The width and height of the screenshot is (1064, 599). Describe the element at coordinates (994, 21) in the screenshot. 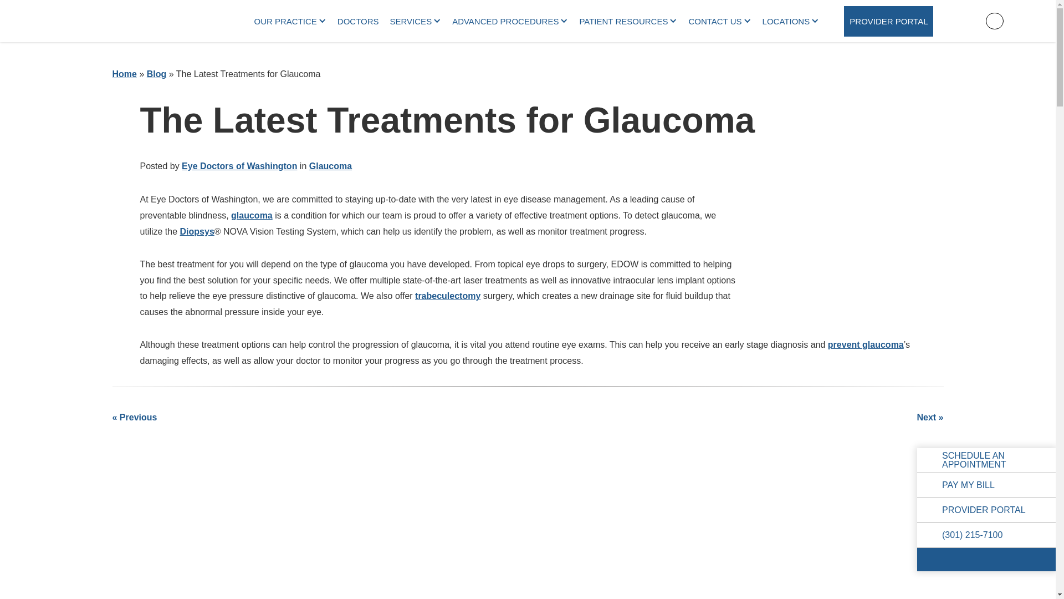

I see `Open search form` at that location.